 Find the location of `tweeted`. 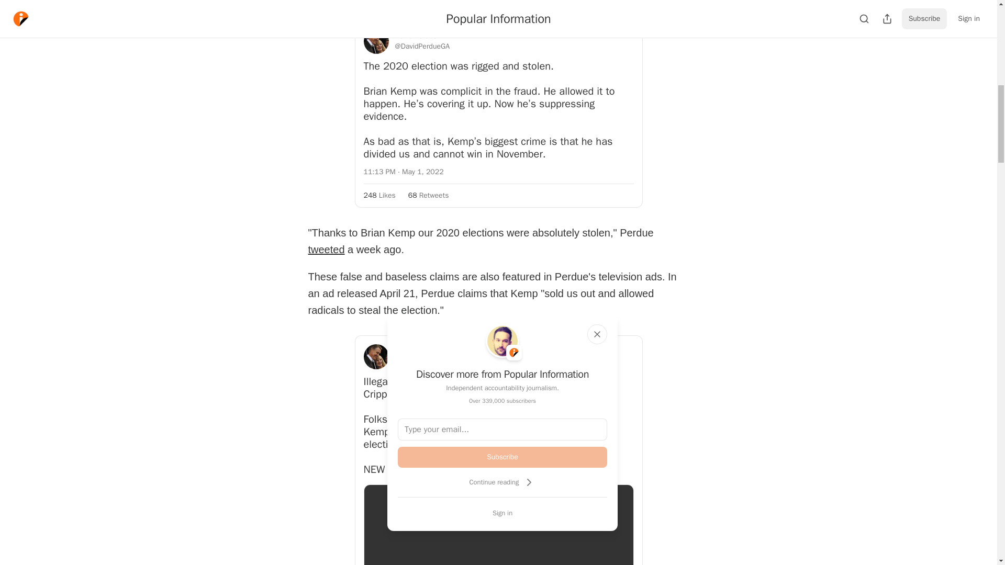

tweeted is located at coordinates (326, 249).